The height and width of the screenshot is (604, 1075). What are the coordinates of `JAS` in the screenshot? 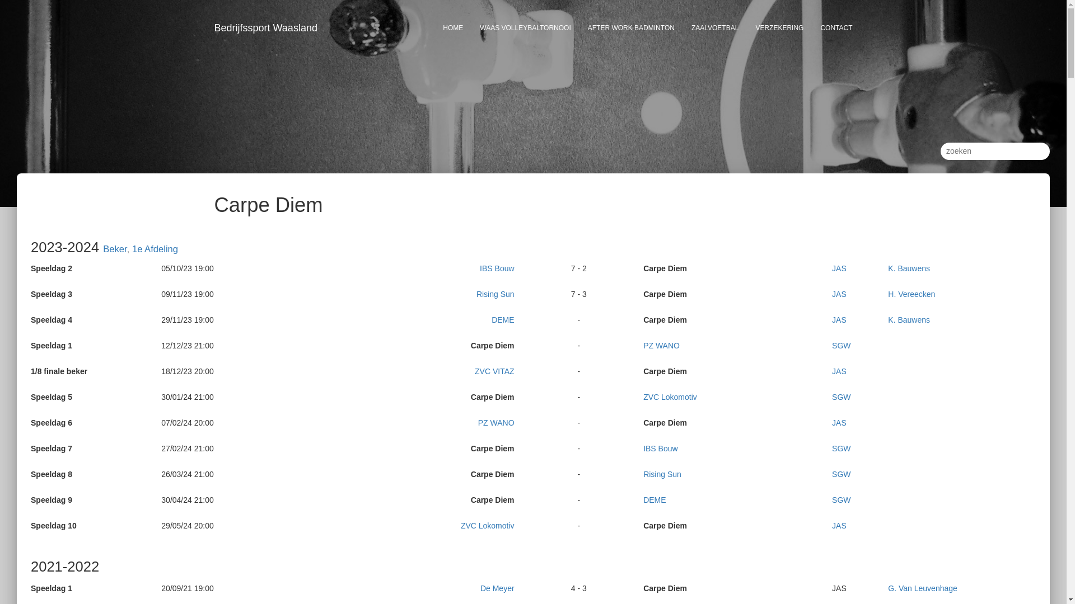 It's located at (839, 294).